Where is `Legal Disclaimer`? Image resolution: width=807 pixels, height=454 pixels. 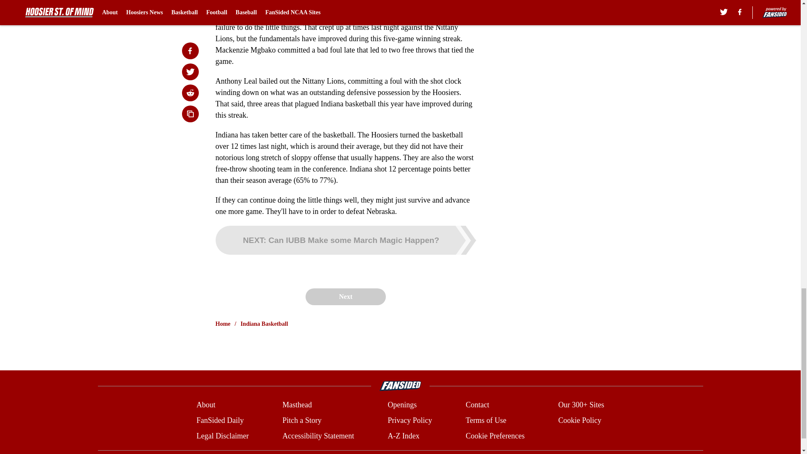 Legal Disclaimer is located at coordinates (222, 436).